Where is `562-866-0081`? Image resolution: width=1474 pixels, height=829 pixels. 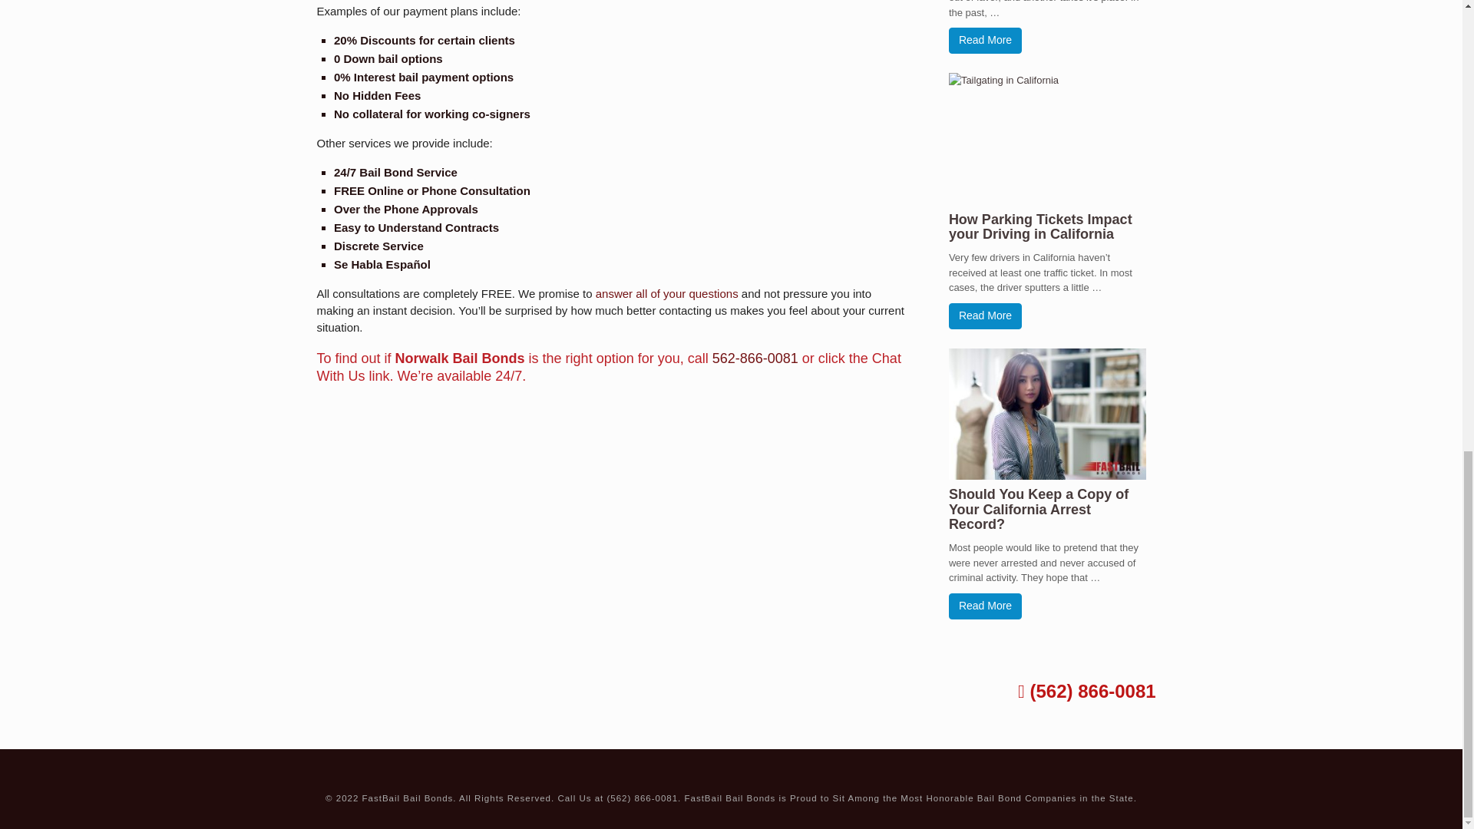
562-866-0081 is located at coordinates (755, 358).